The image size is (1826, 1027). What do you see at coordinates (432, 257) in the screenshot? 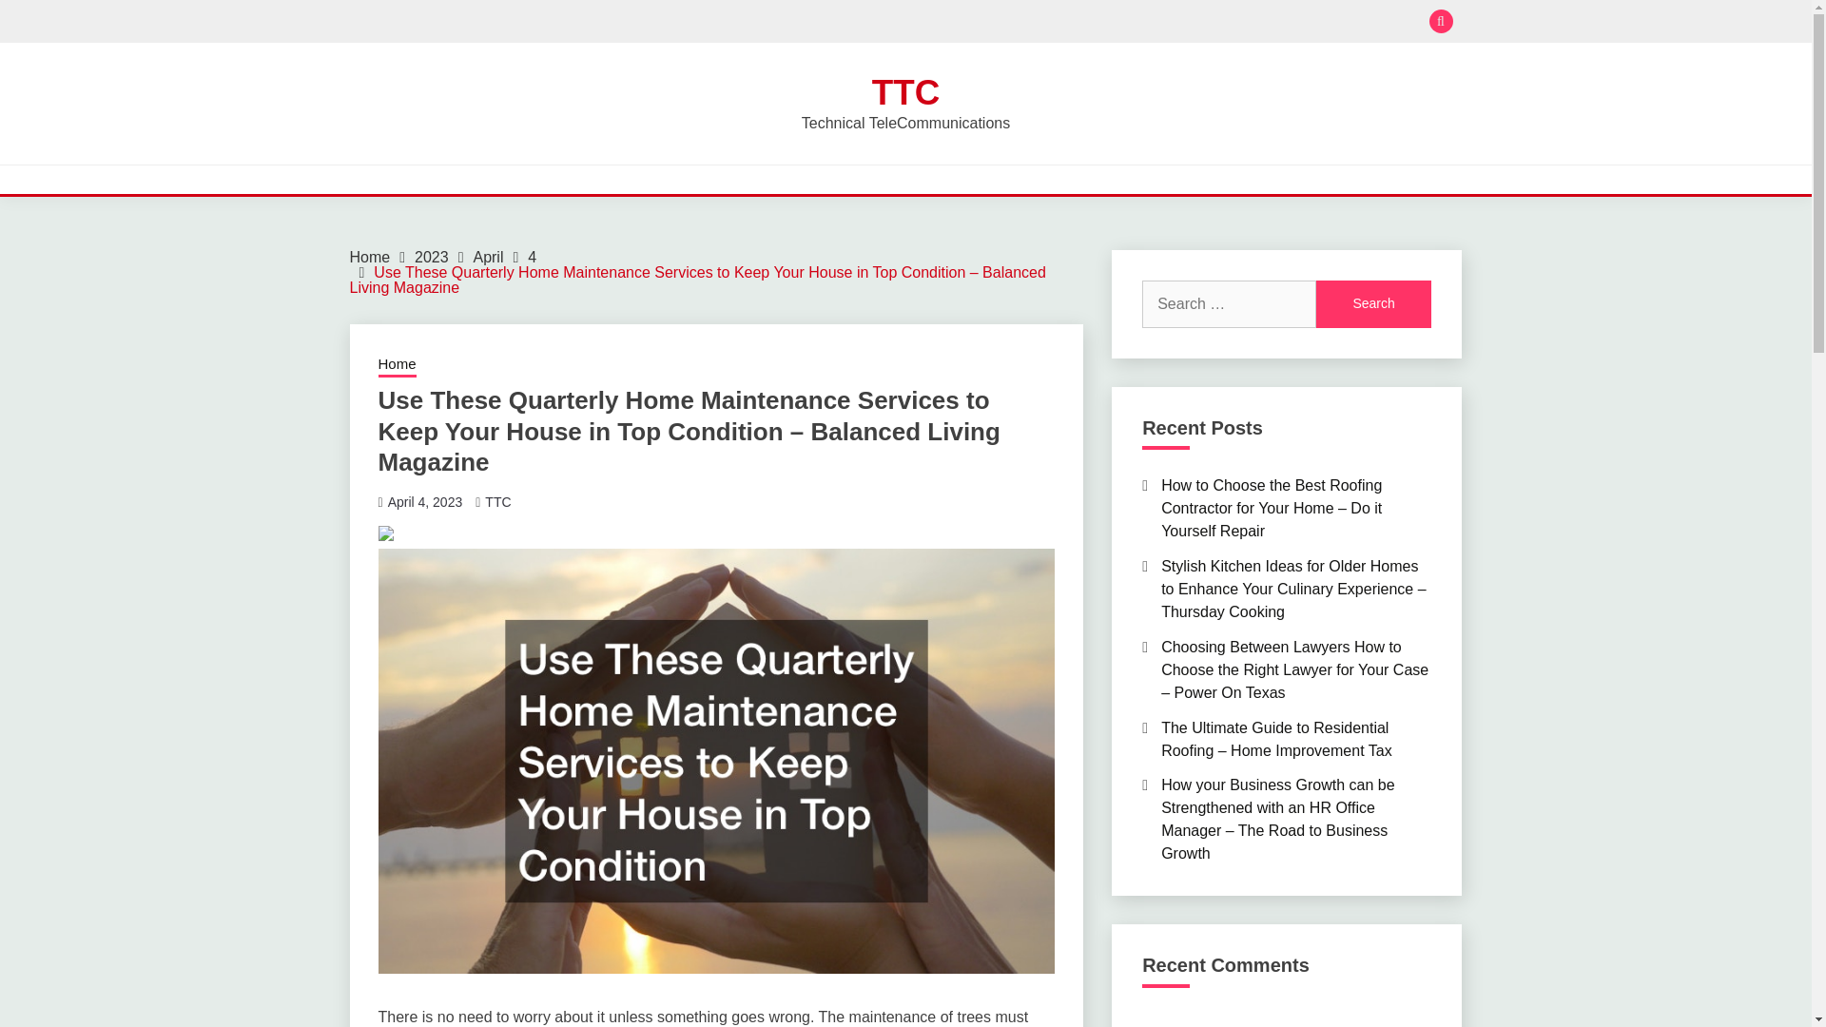
I see `2023` at bounding box center [432, 257].